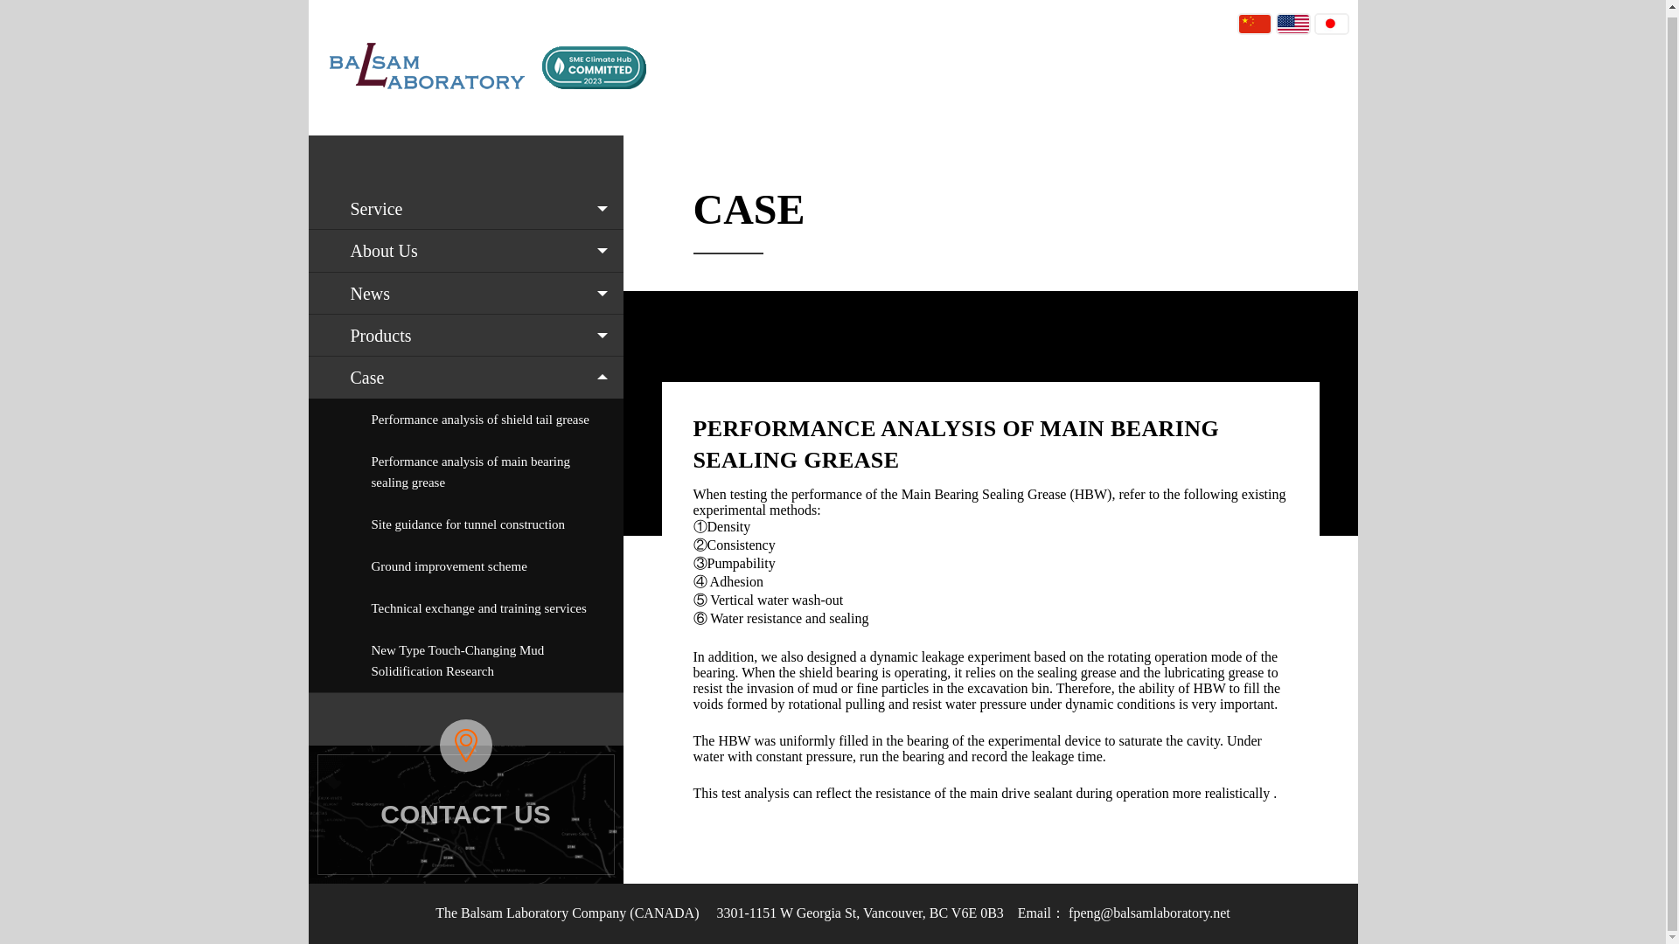 The width and height of the screenshot is (1679, 944). I want to click on News, so click(465, 294).